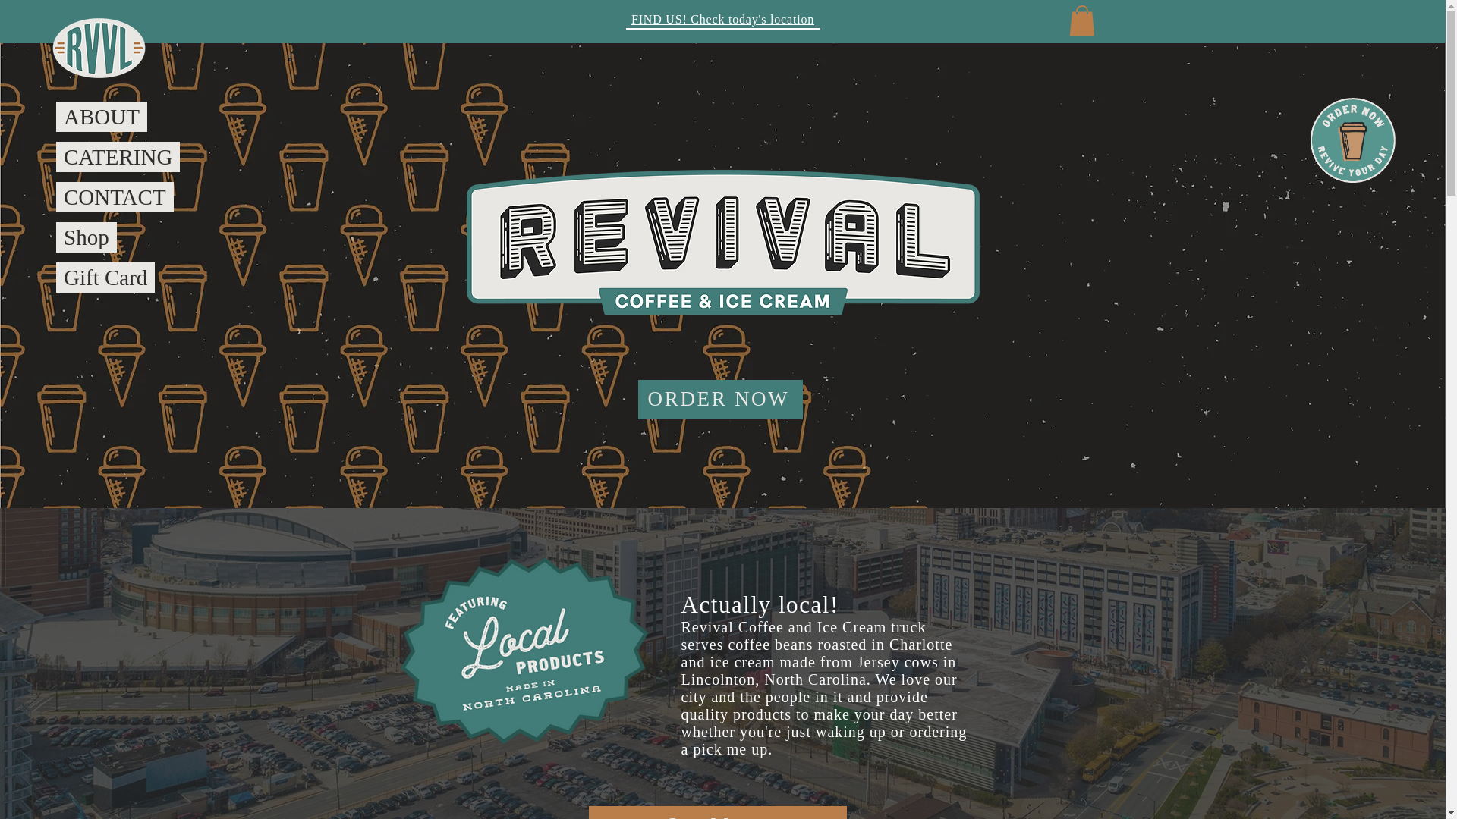 The image size is (1457, 819). What do you see at coordinates (102, 116) in the screenshot?
I see `ABOUT` at bounding box center [102, 116].